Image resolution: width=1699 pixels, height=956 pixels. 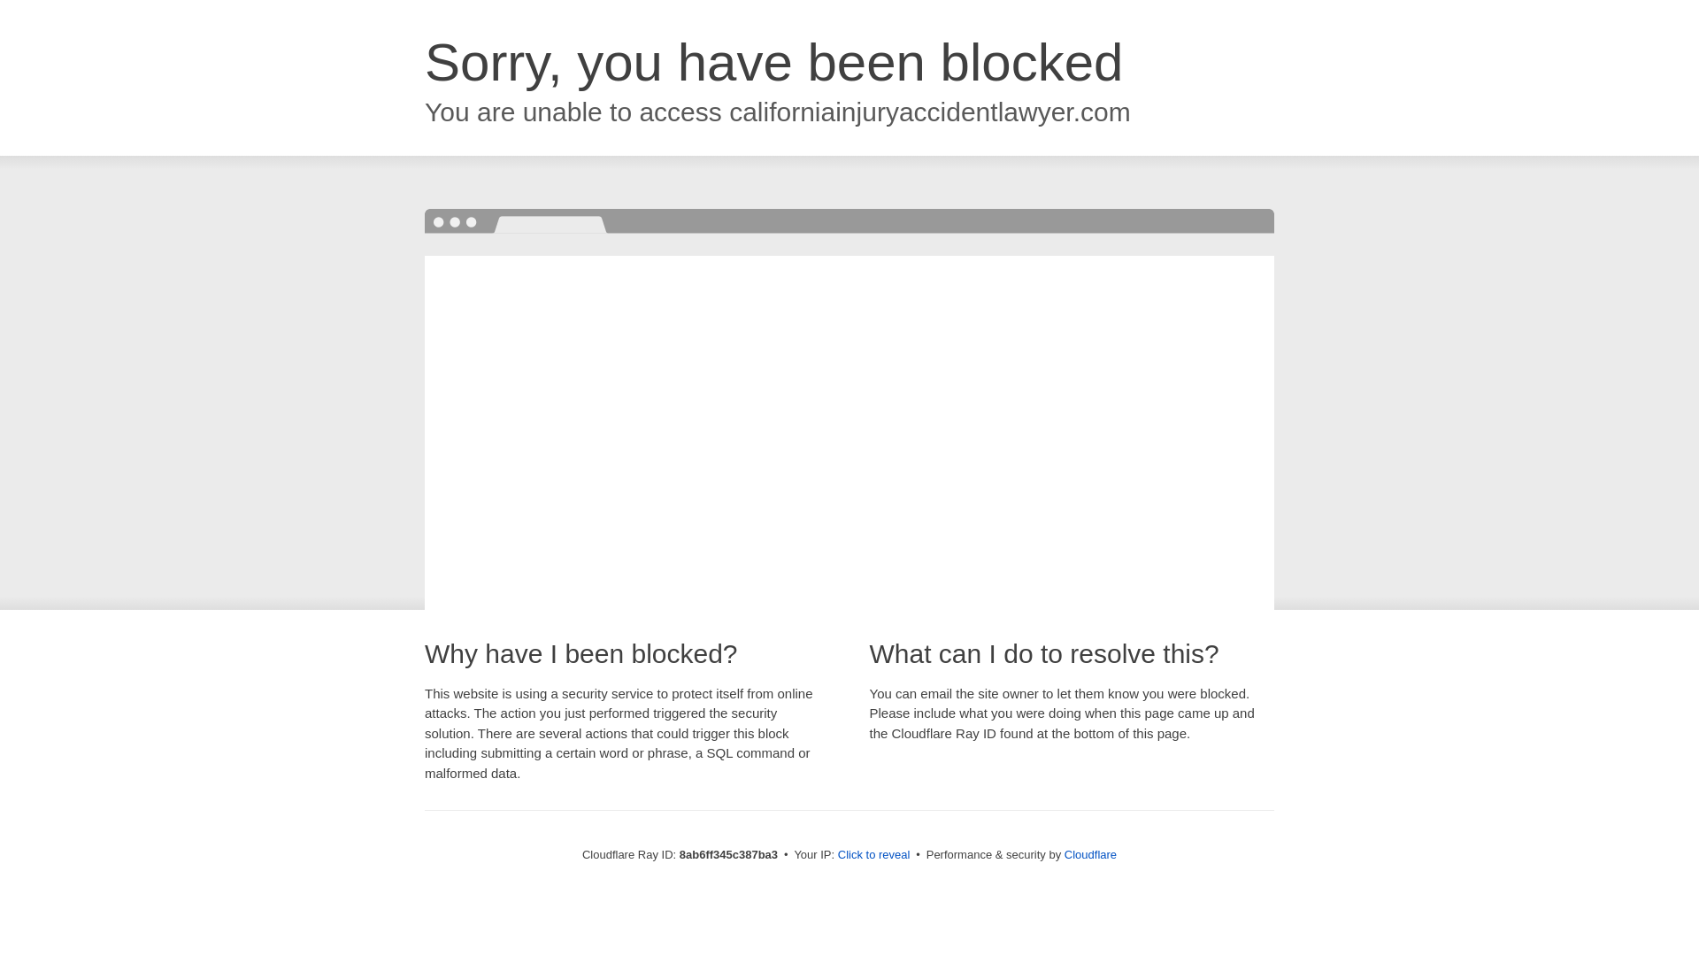 What do you see at coordinates (1090, 854) in the screenshot?
I see `Cloudflare` at bounding box center [1090, 854].